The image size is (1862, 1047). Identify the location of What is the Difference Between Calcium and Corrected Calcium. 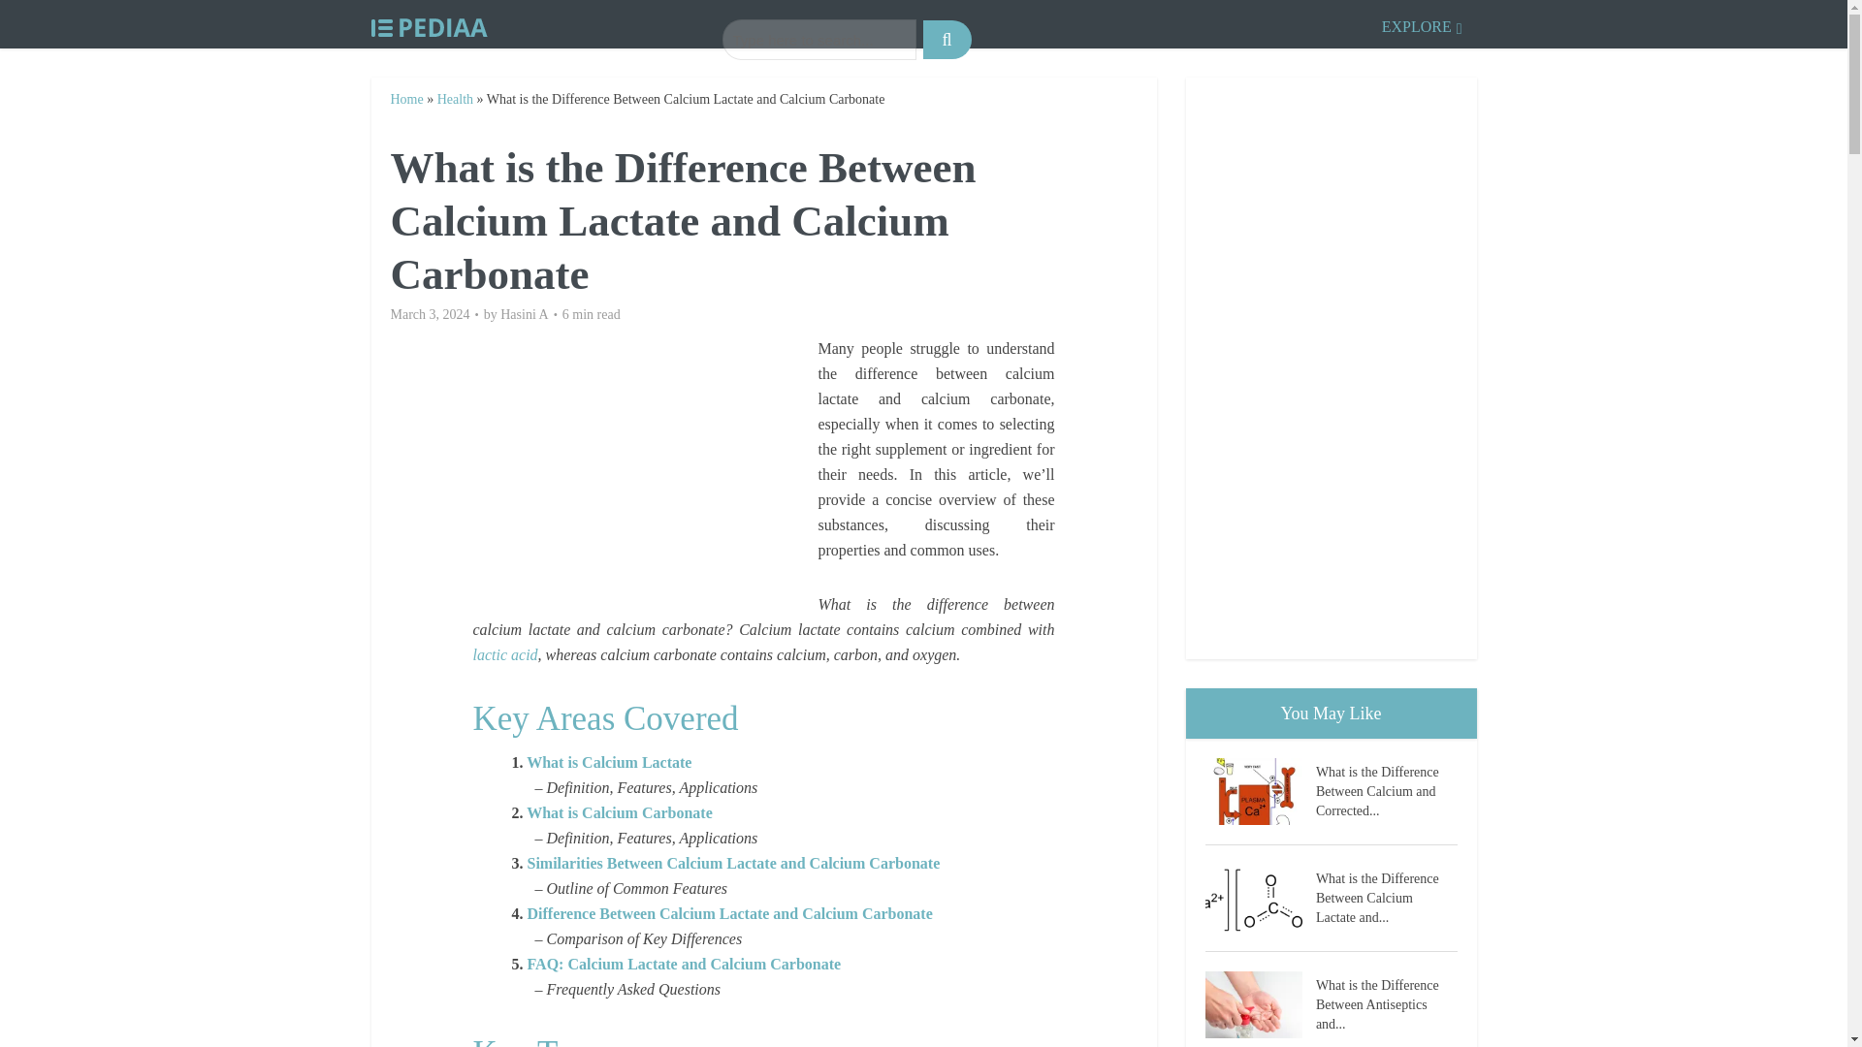
(1259, 791).